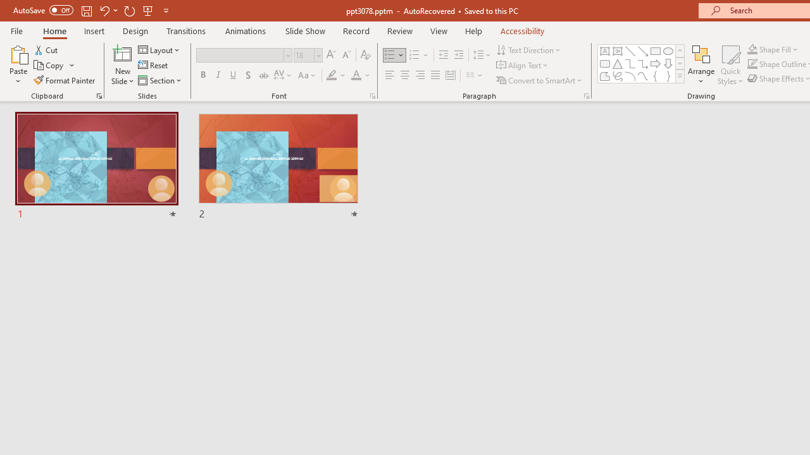 The image size is (810, 455). What do you see at coordinates (308, 76) in the screenshot?
I see `Change Case` at bounding box center [308, 76].